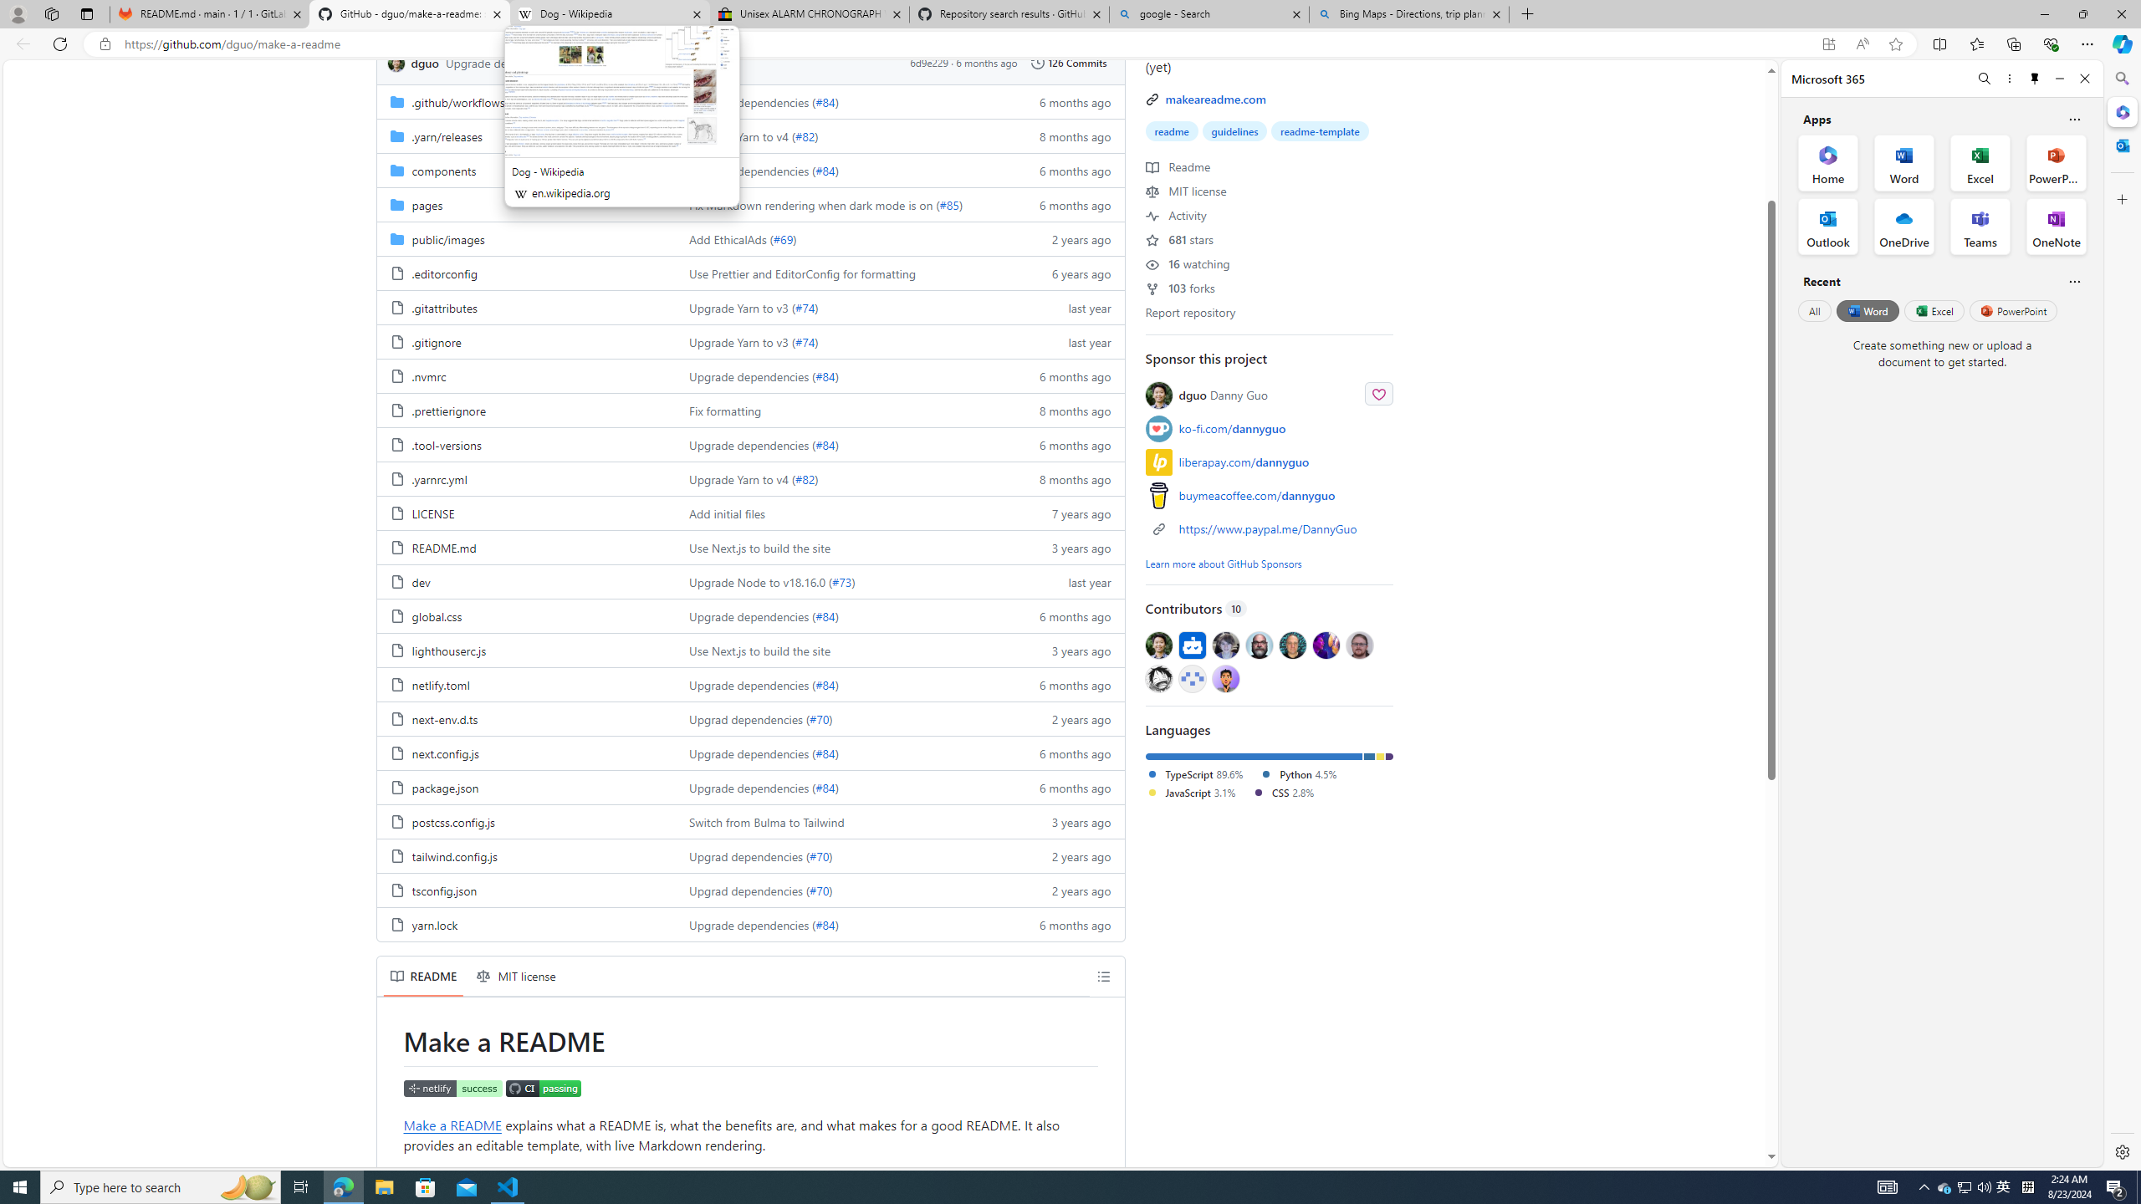  I want to click on 103 forks, so click(1181, 288).